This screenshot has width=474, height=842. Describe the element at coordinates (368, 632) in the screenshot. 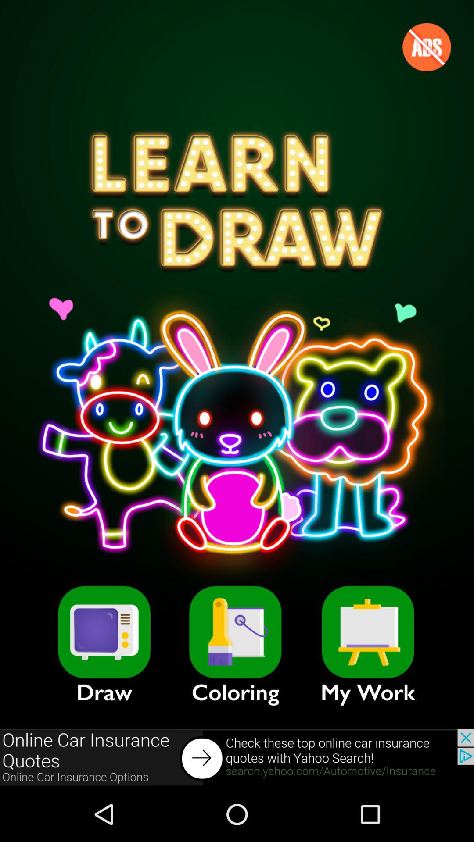

I see `my work` at that location.